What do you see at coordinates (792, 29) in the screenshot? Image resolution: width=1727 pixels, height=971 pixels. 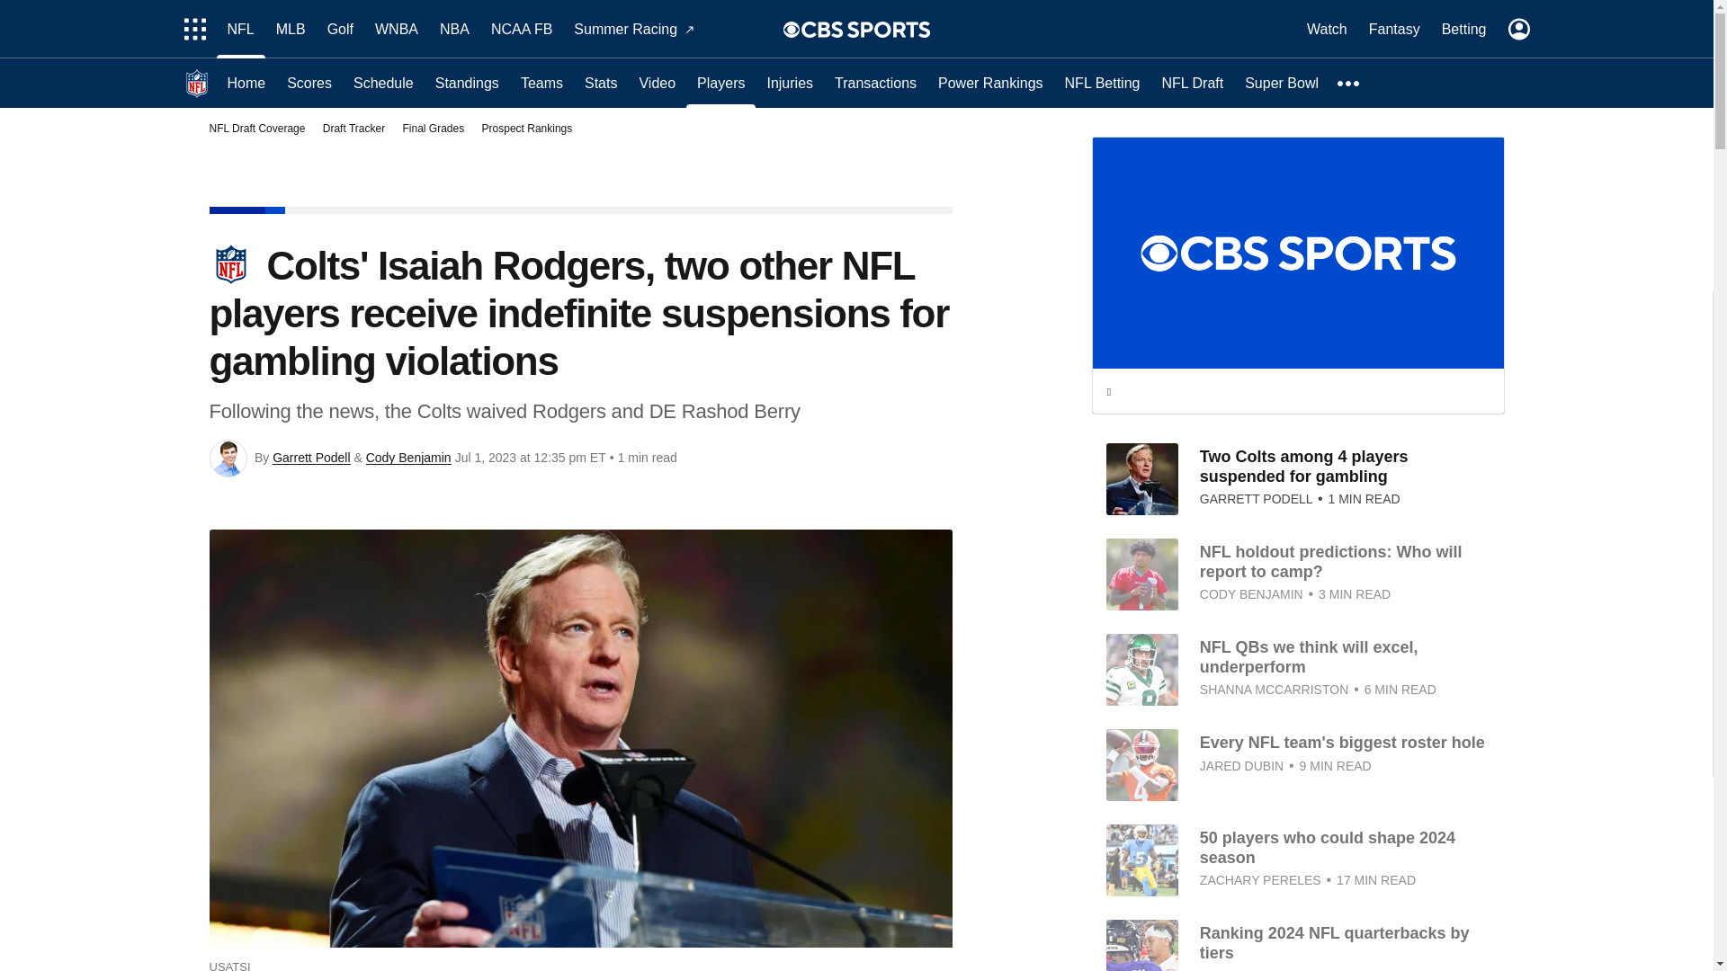 I see `CBS Eye` at bounding box center [792, 29].